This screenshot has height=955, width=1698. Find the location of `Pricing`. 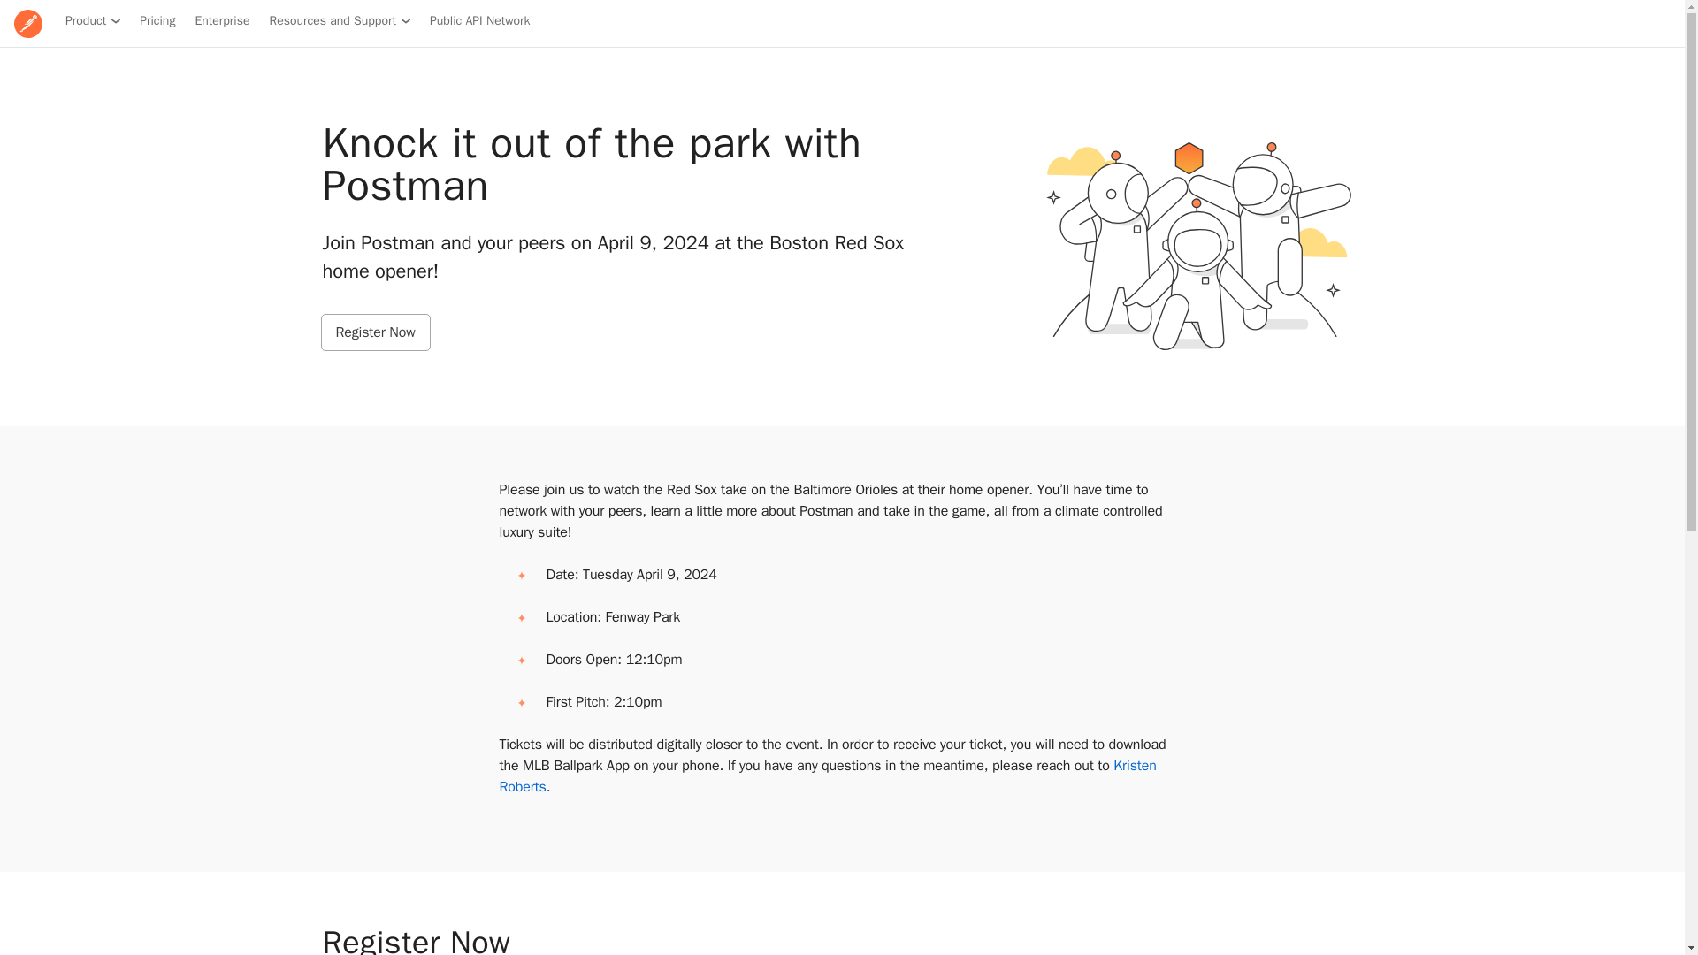

Pricing is located at coordinates (157, 21).